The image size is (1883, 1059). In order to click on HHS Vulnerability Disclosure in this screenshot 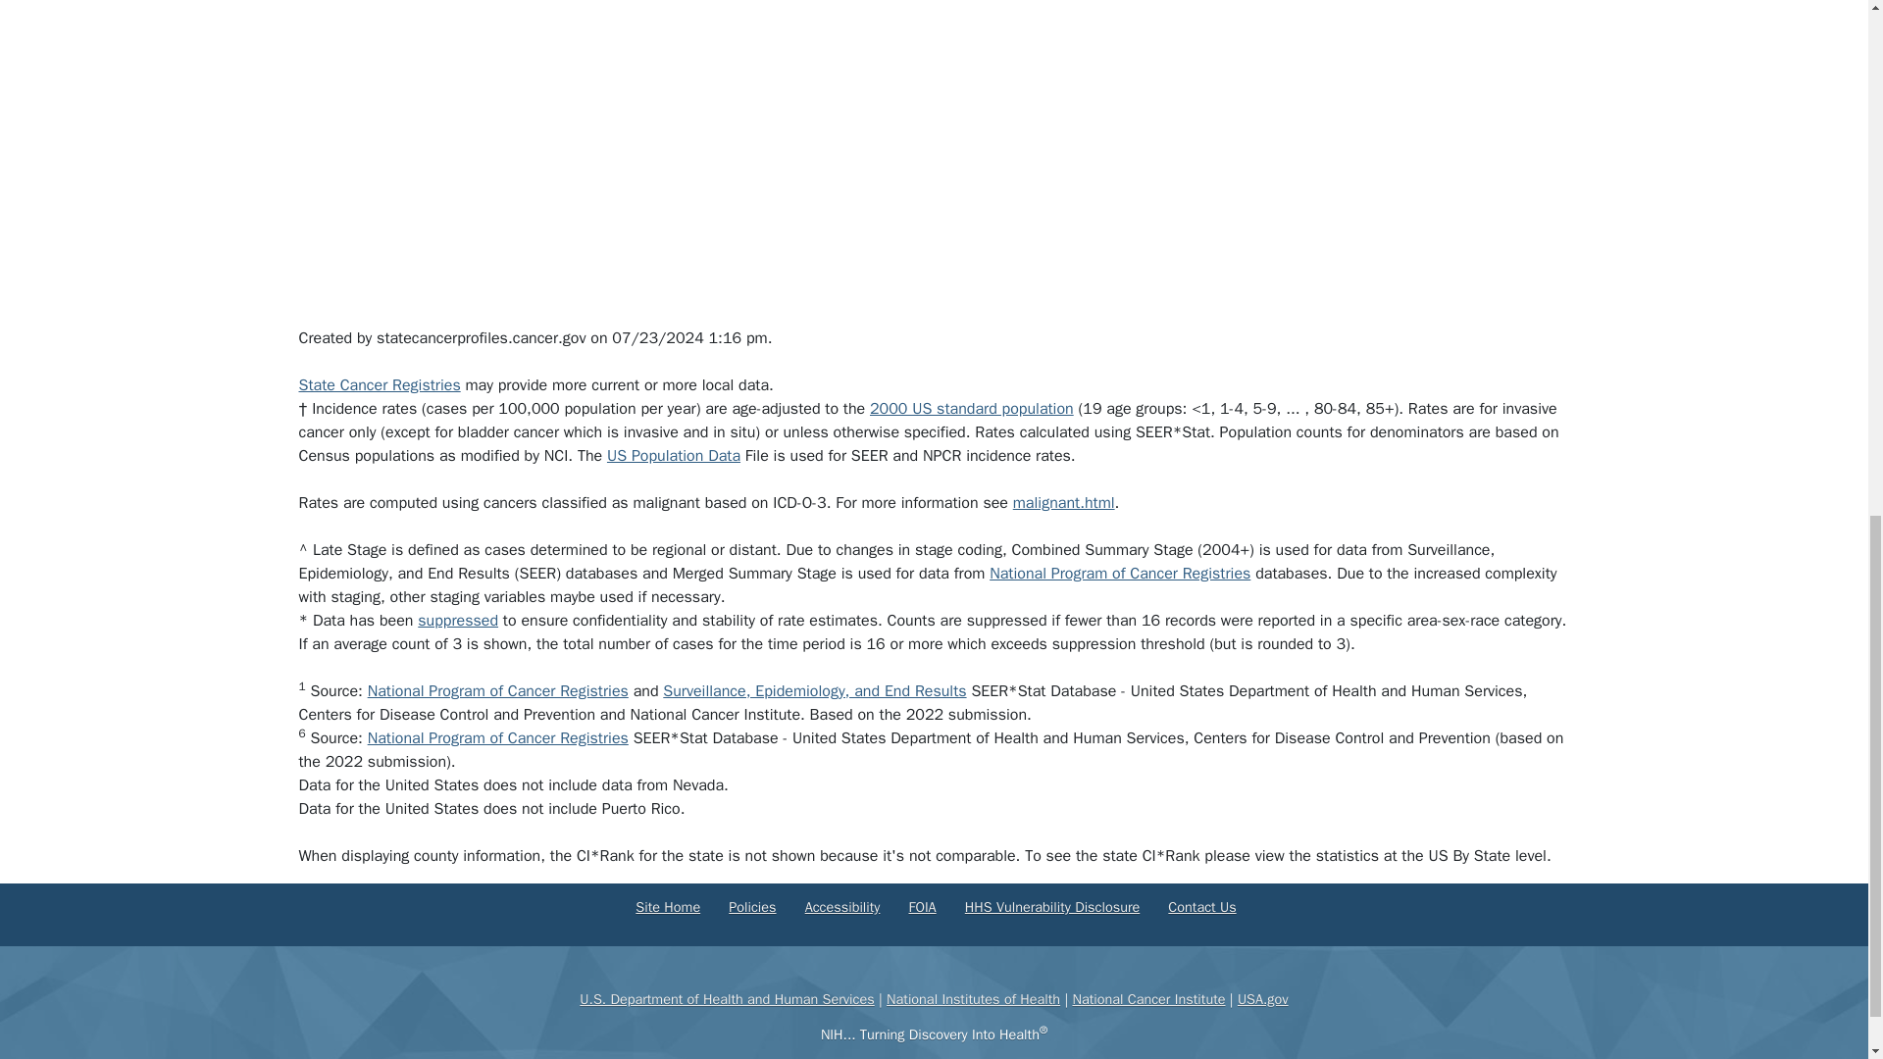, I will do `click(1051, 906)`.